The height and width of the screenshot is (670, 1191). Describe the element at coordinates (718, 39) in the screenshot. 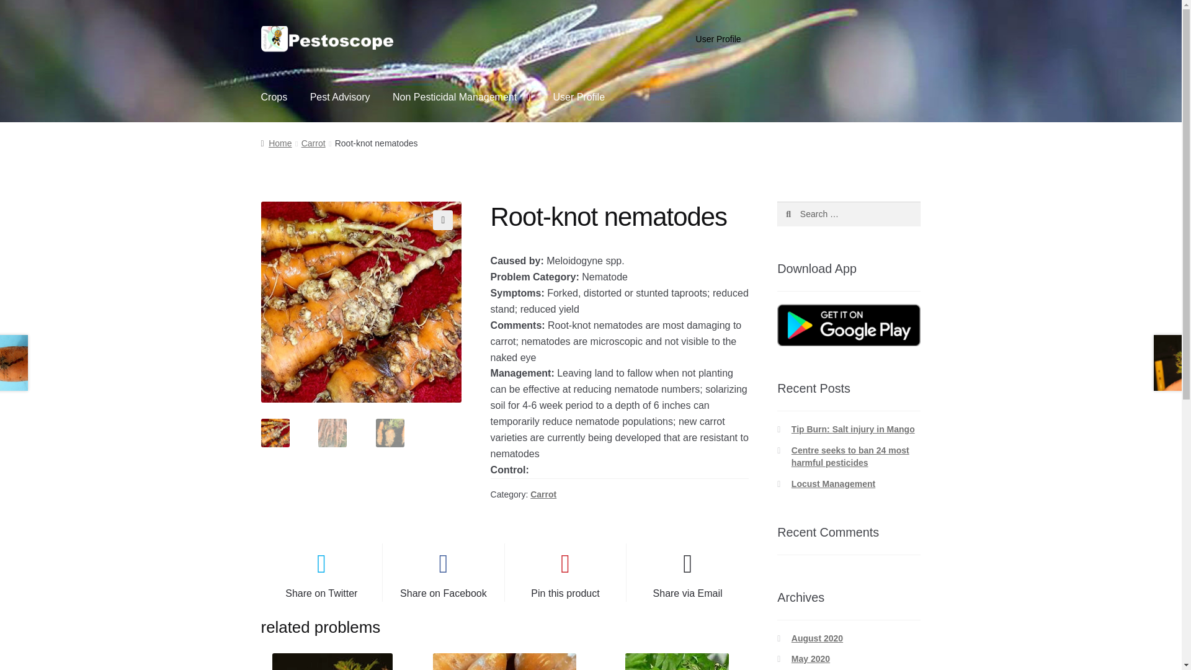

I see `User Profile` at that location.